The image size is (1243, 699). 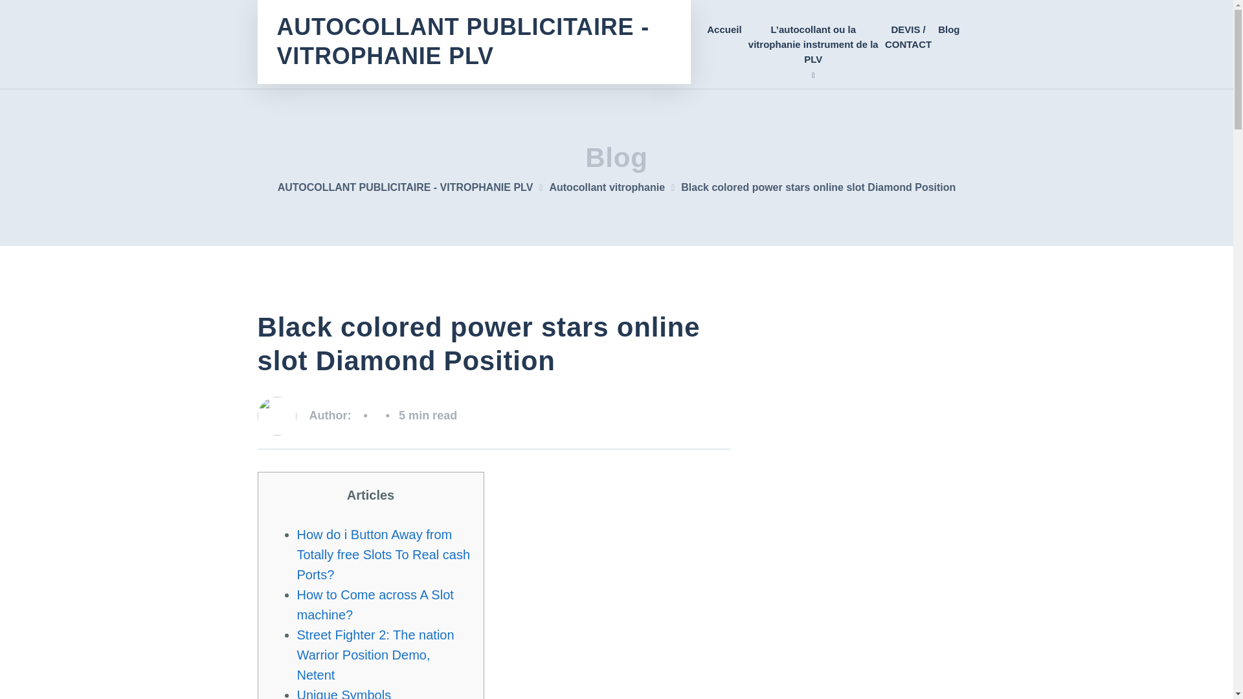 I want to click on Unique Symbols, so click(x=344, y=693).